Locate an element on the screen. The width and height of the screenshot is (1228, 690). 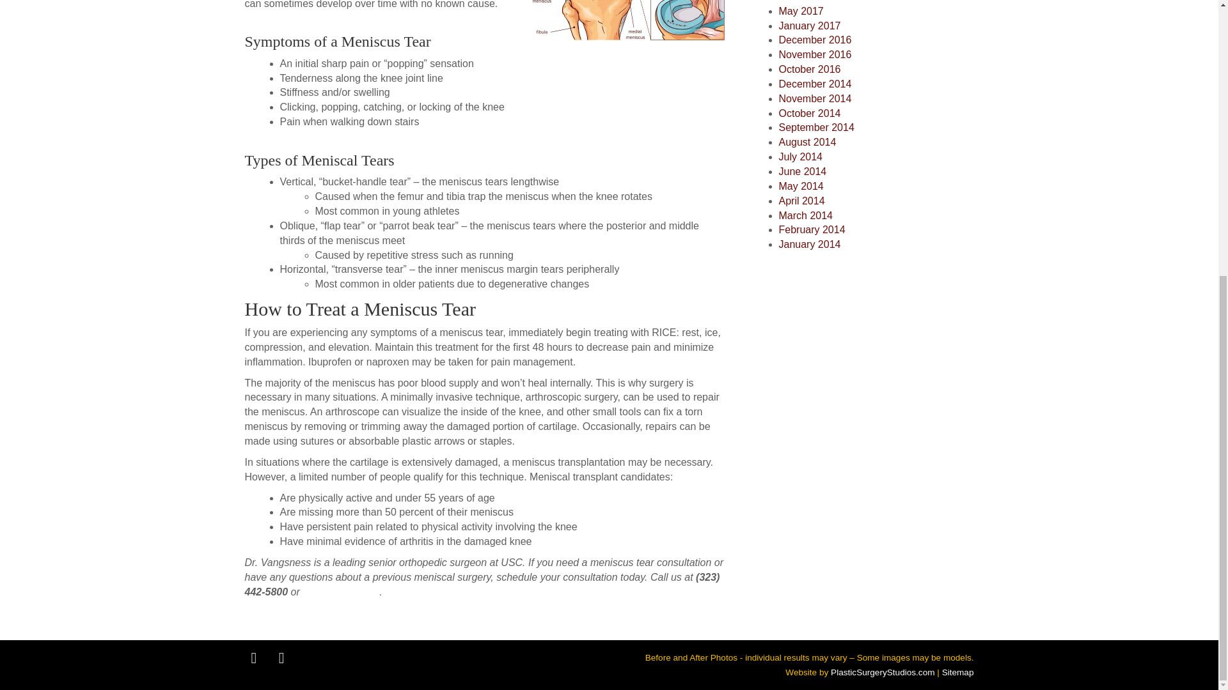
November 2016 is located at coordinates (815, 54).